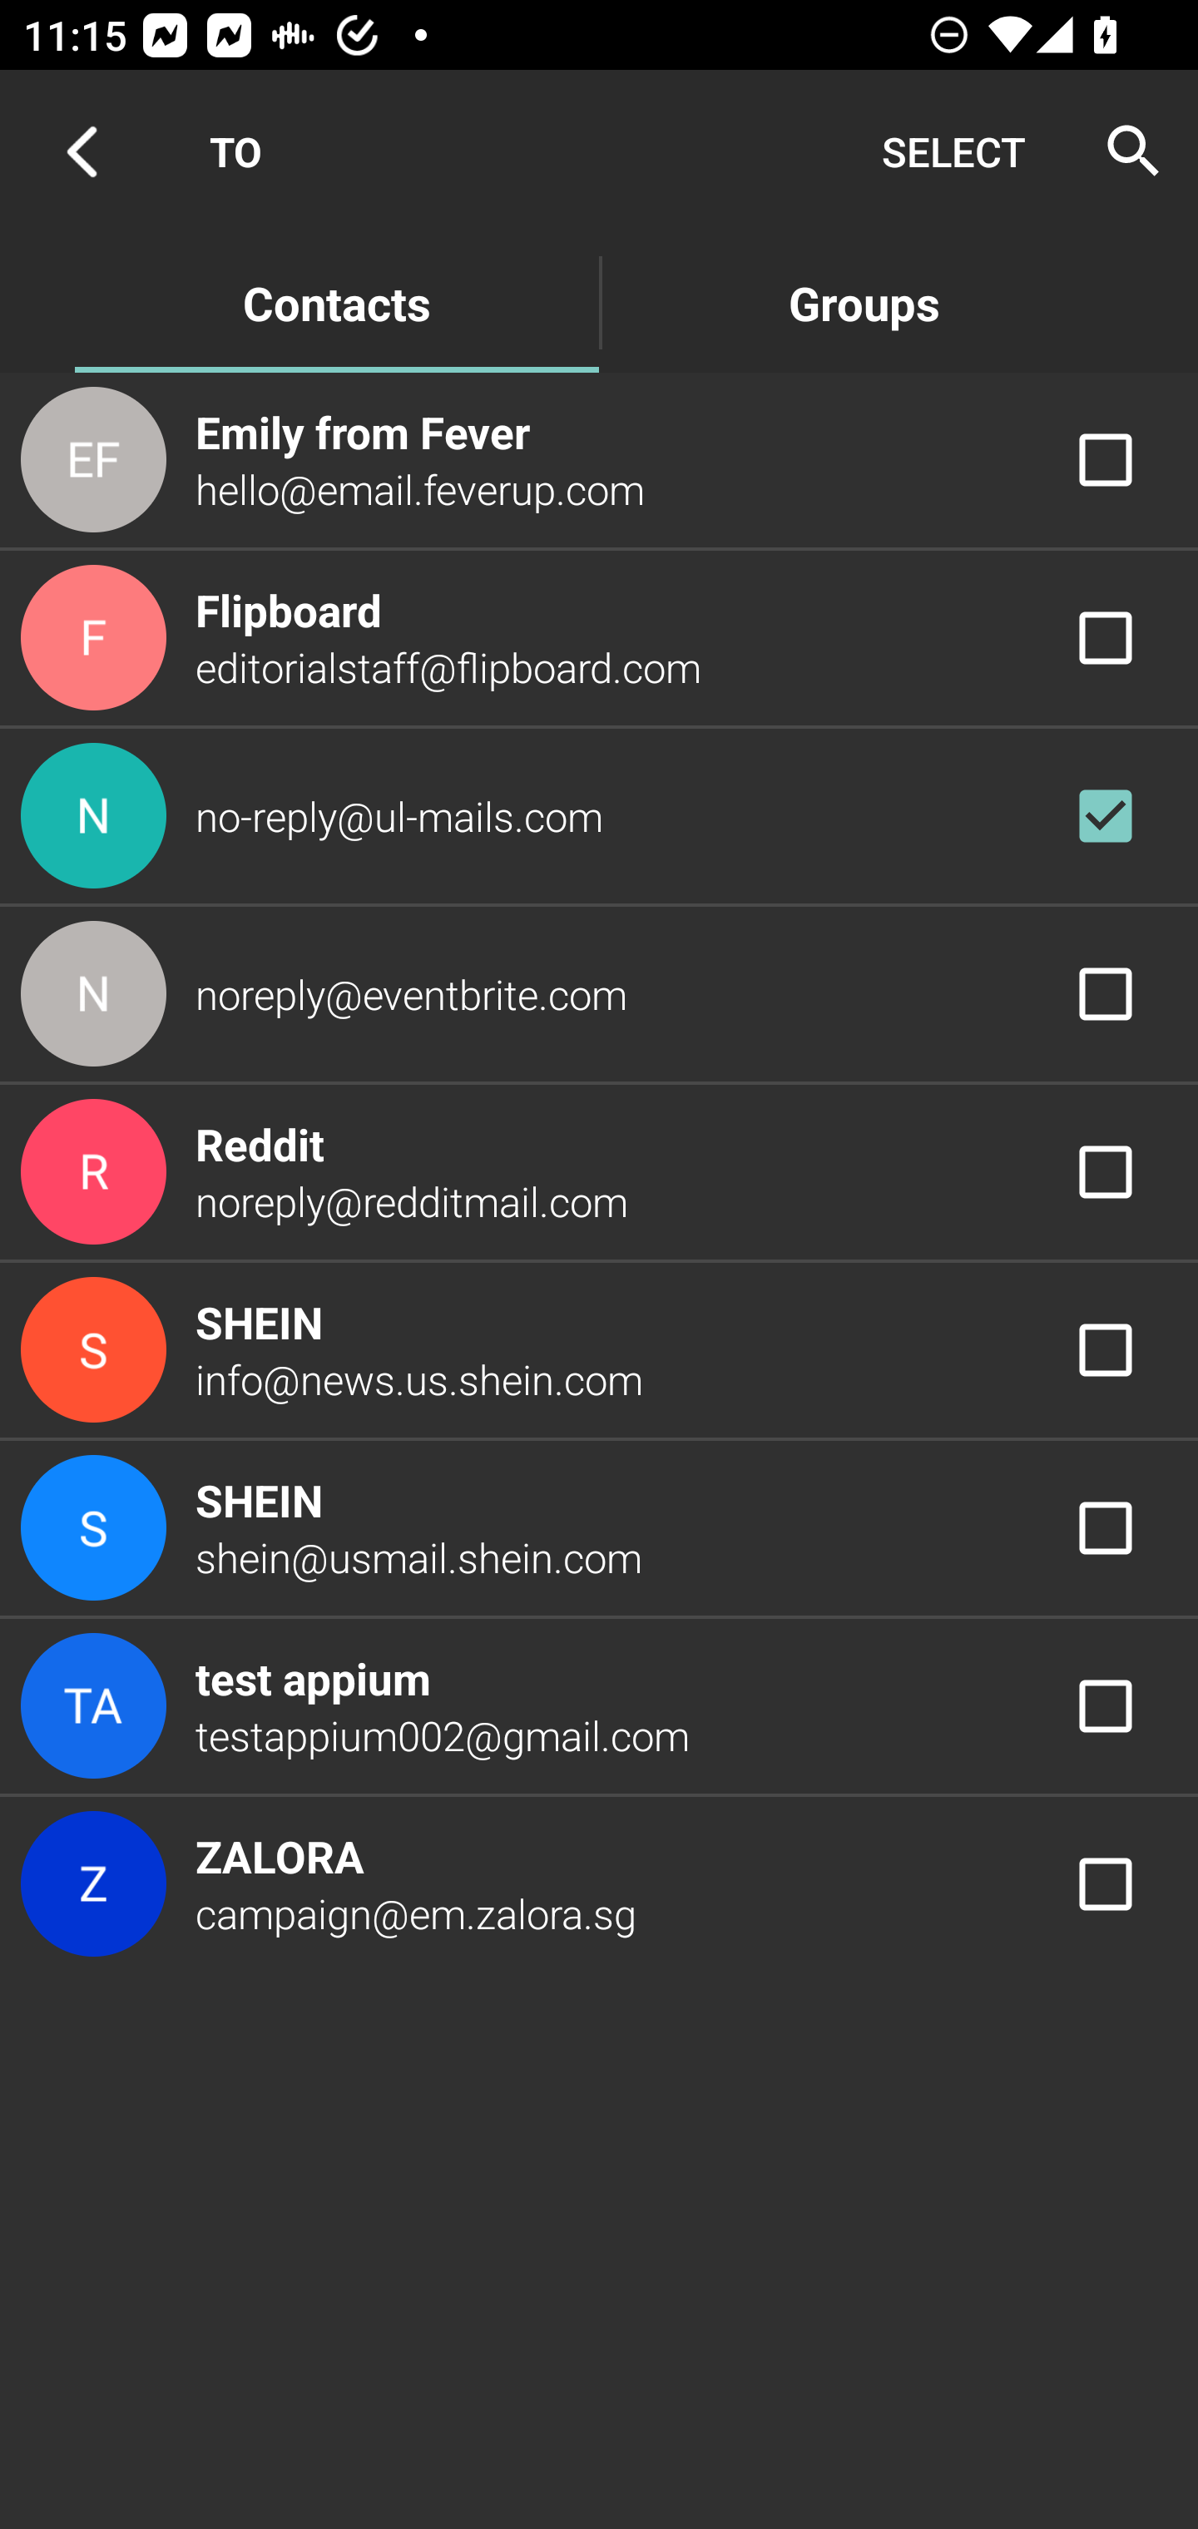 The width and height of the screenshot is (1198, 2529). Describe the element at coordinates (599, 638) in the screenshot. I see `Flipboard editorialstaff@flipboard.com` at that location.